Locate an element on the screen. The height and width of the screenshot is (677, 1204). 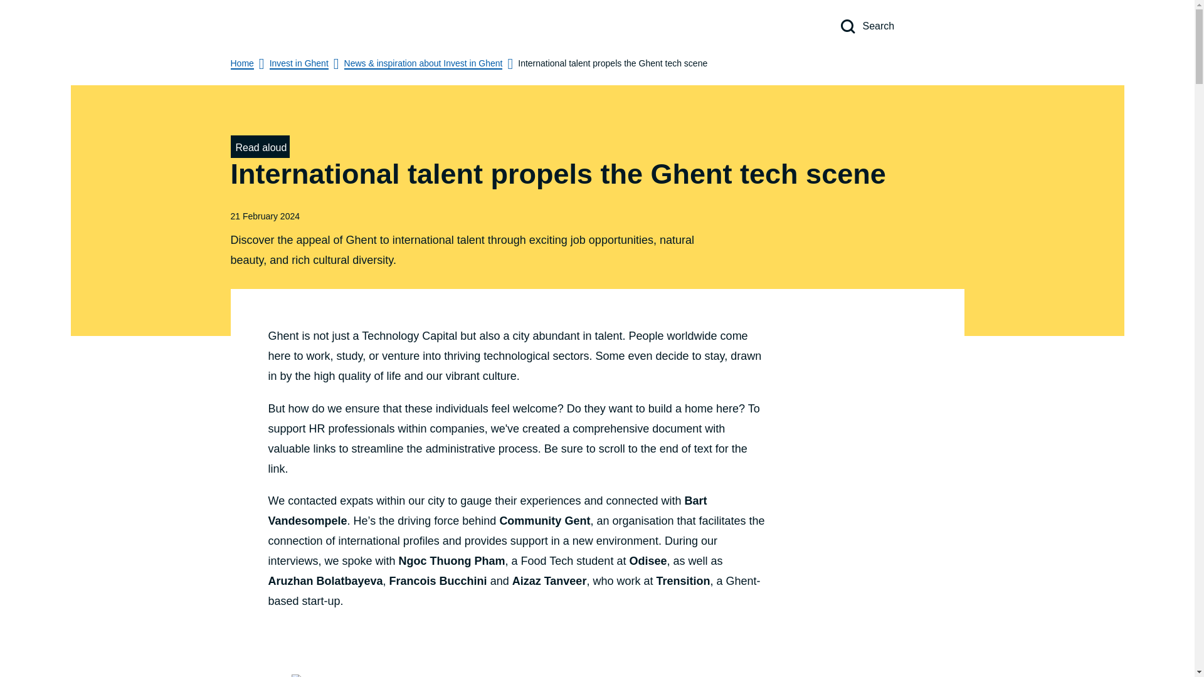
Listen to this page using ReadSpeaker is located at coordinates (260, 147).